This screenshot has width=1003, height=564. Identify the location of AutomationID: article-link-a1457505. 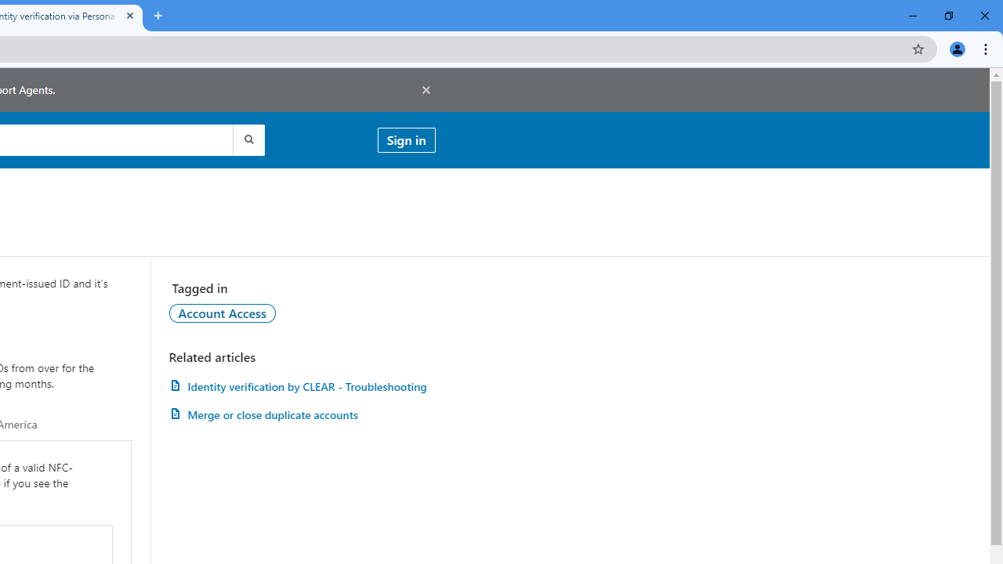
(302, 386).